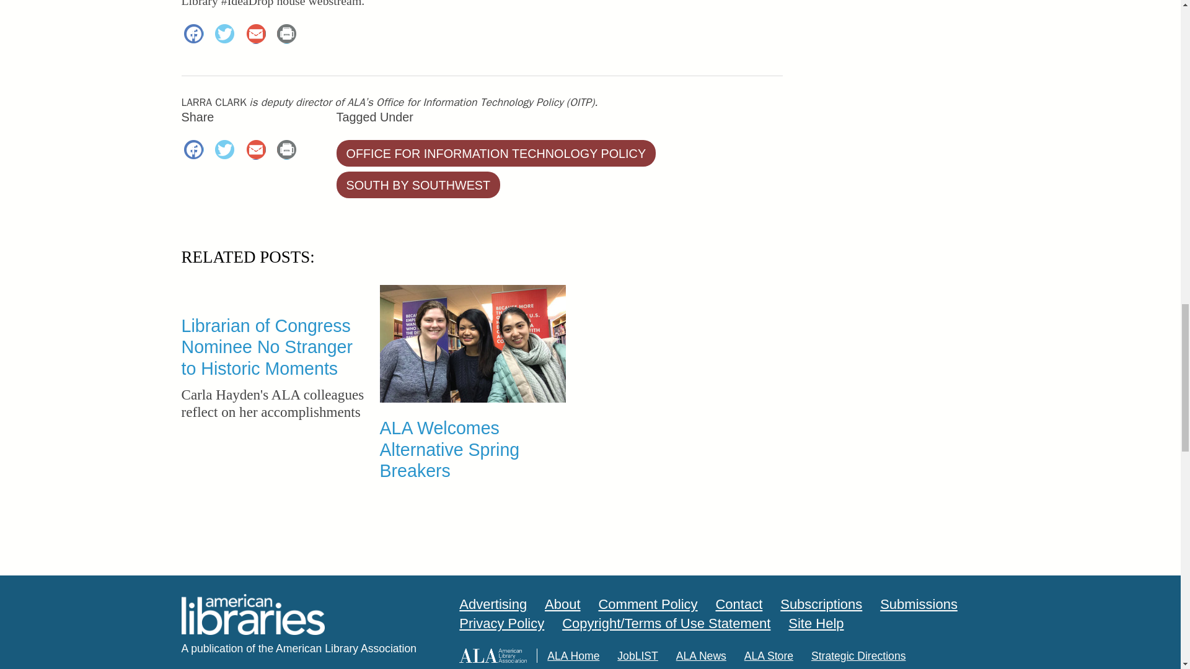  Describe the element at coordinates (227, 35) in the screenshot. I see `Twitter` at that location.